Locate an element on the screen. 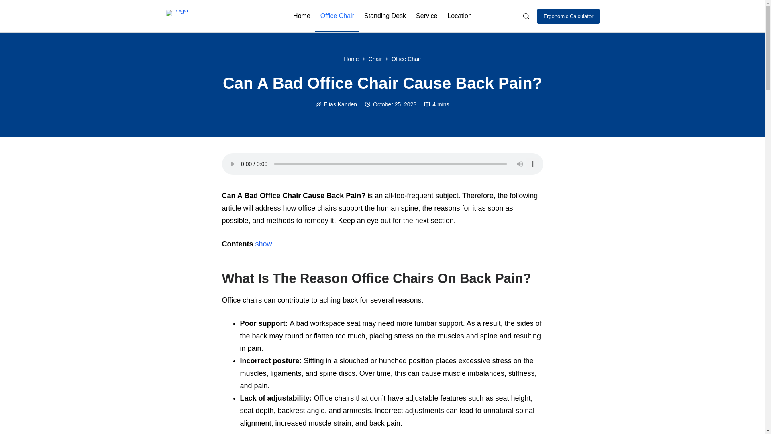 This screenshot has width=771, height=434. Ergonomic Calculator is located at coordinates (568, 16).